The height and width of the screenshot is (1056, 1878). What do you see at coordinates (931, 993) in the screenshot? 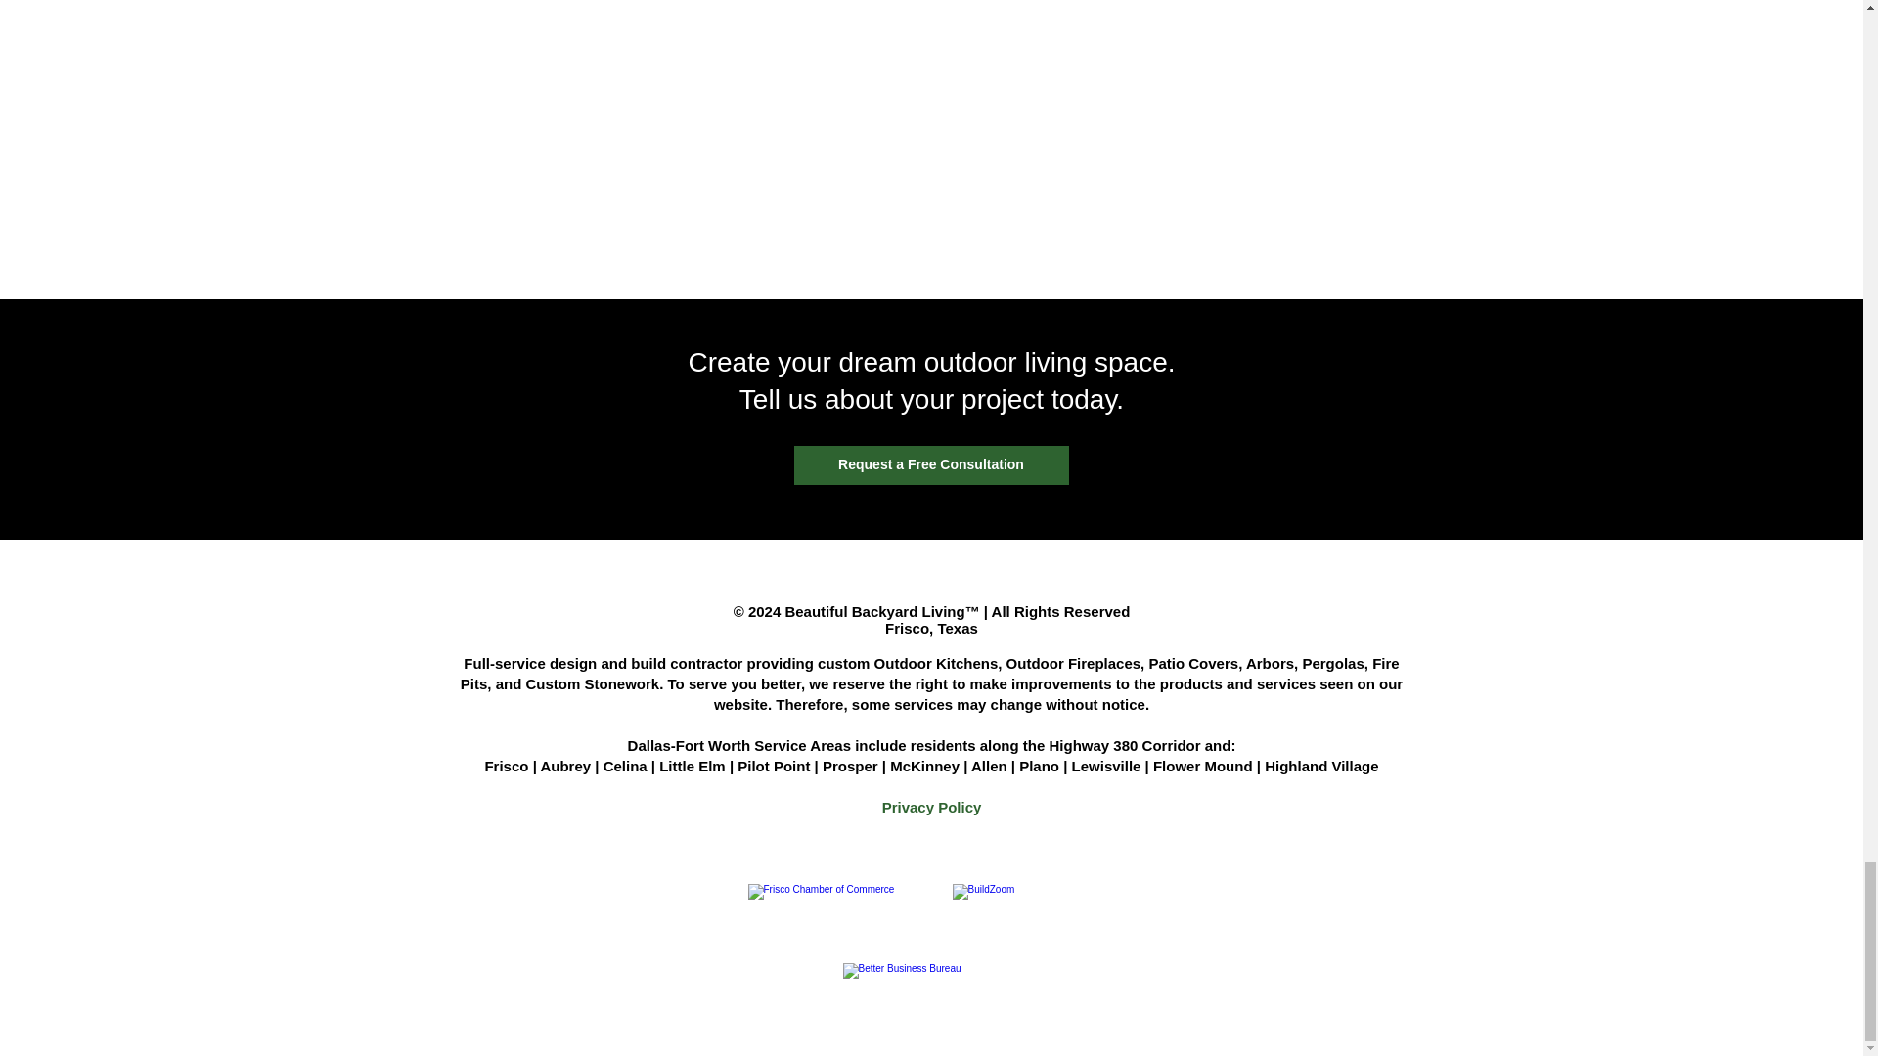
I see `Better Business Bureau` at bounding box center [931, 993].